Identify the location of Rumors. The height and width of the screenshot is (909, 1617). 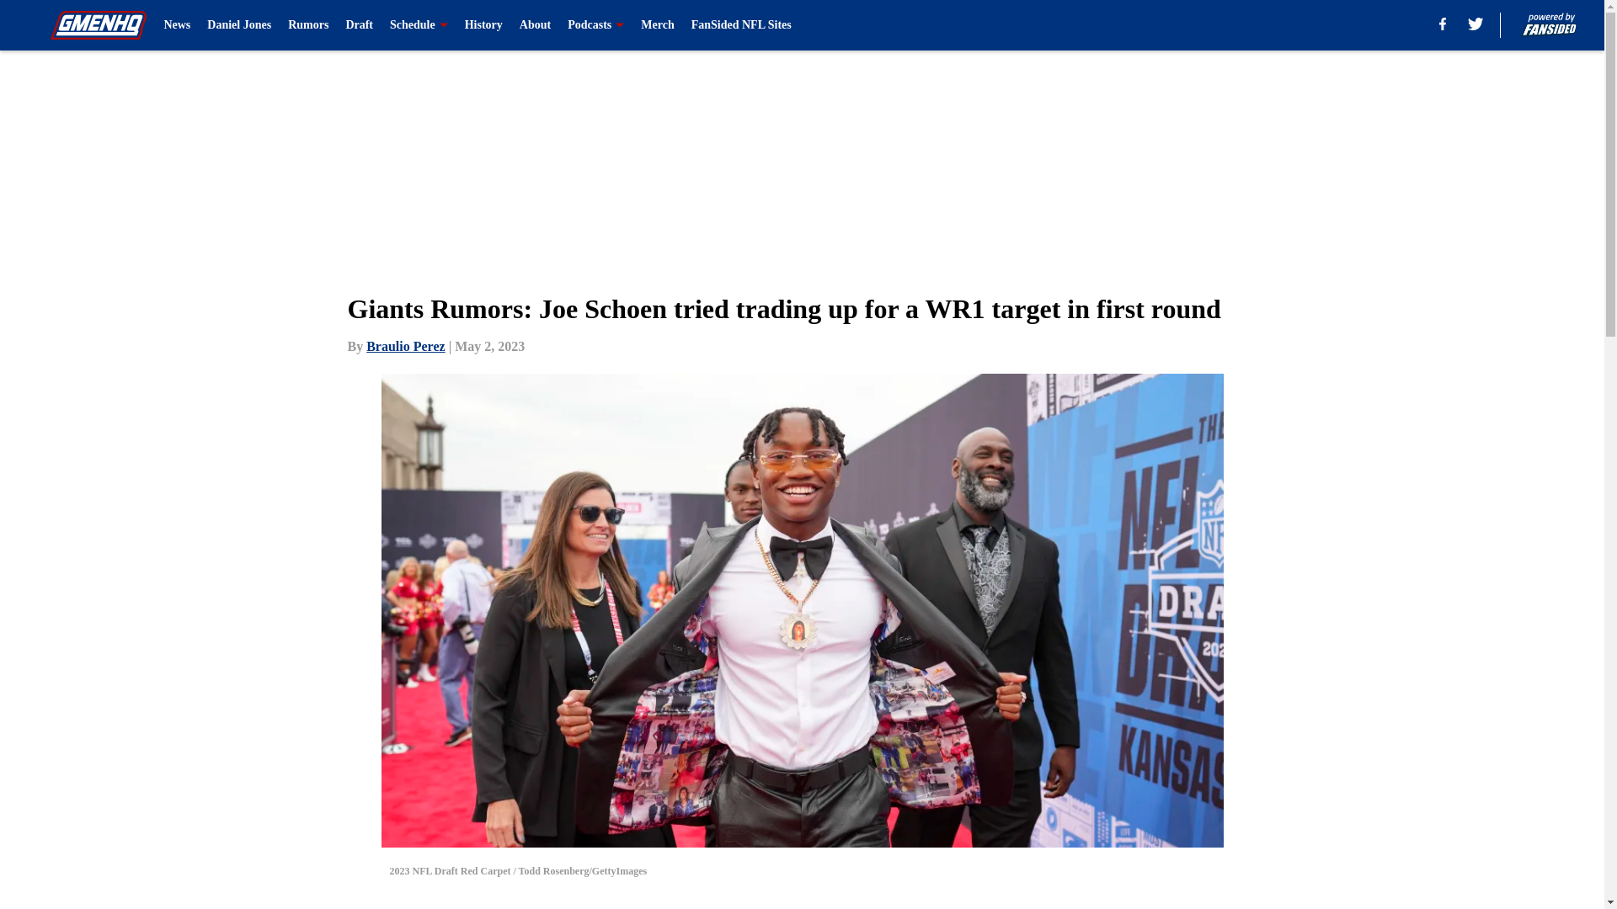
(307, 25).